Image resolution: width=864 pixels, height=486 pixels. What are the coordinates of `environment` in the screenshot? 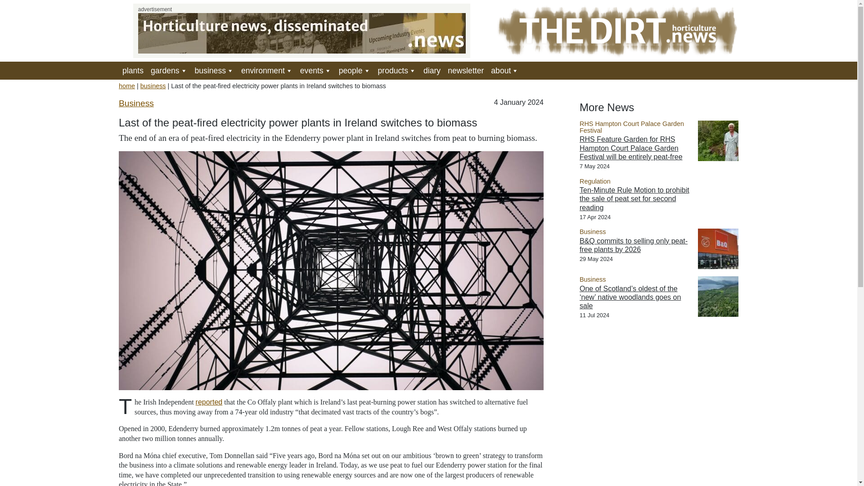 It's located at (267, 71).